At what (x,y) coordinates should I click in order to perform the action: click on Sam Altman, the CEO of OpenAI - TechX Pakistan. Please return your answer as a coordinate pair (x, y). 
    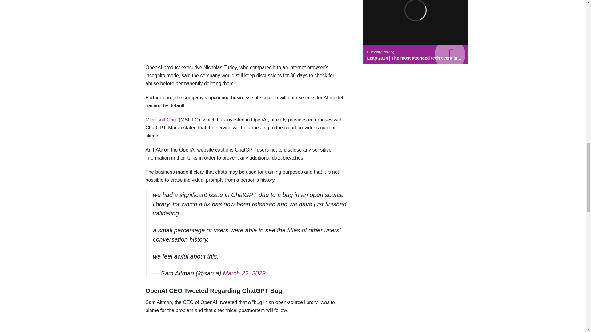
    Looking at the image, I should click on (247, 326).